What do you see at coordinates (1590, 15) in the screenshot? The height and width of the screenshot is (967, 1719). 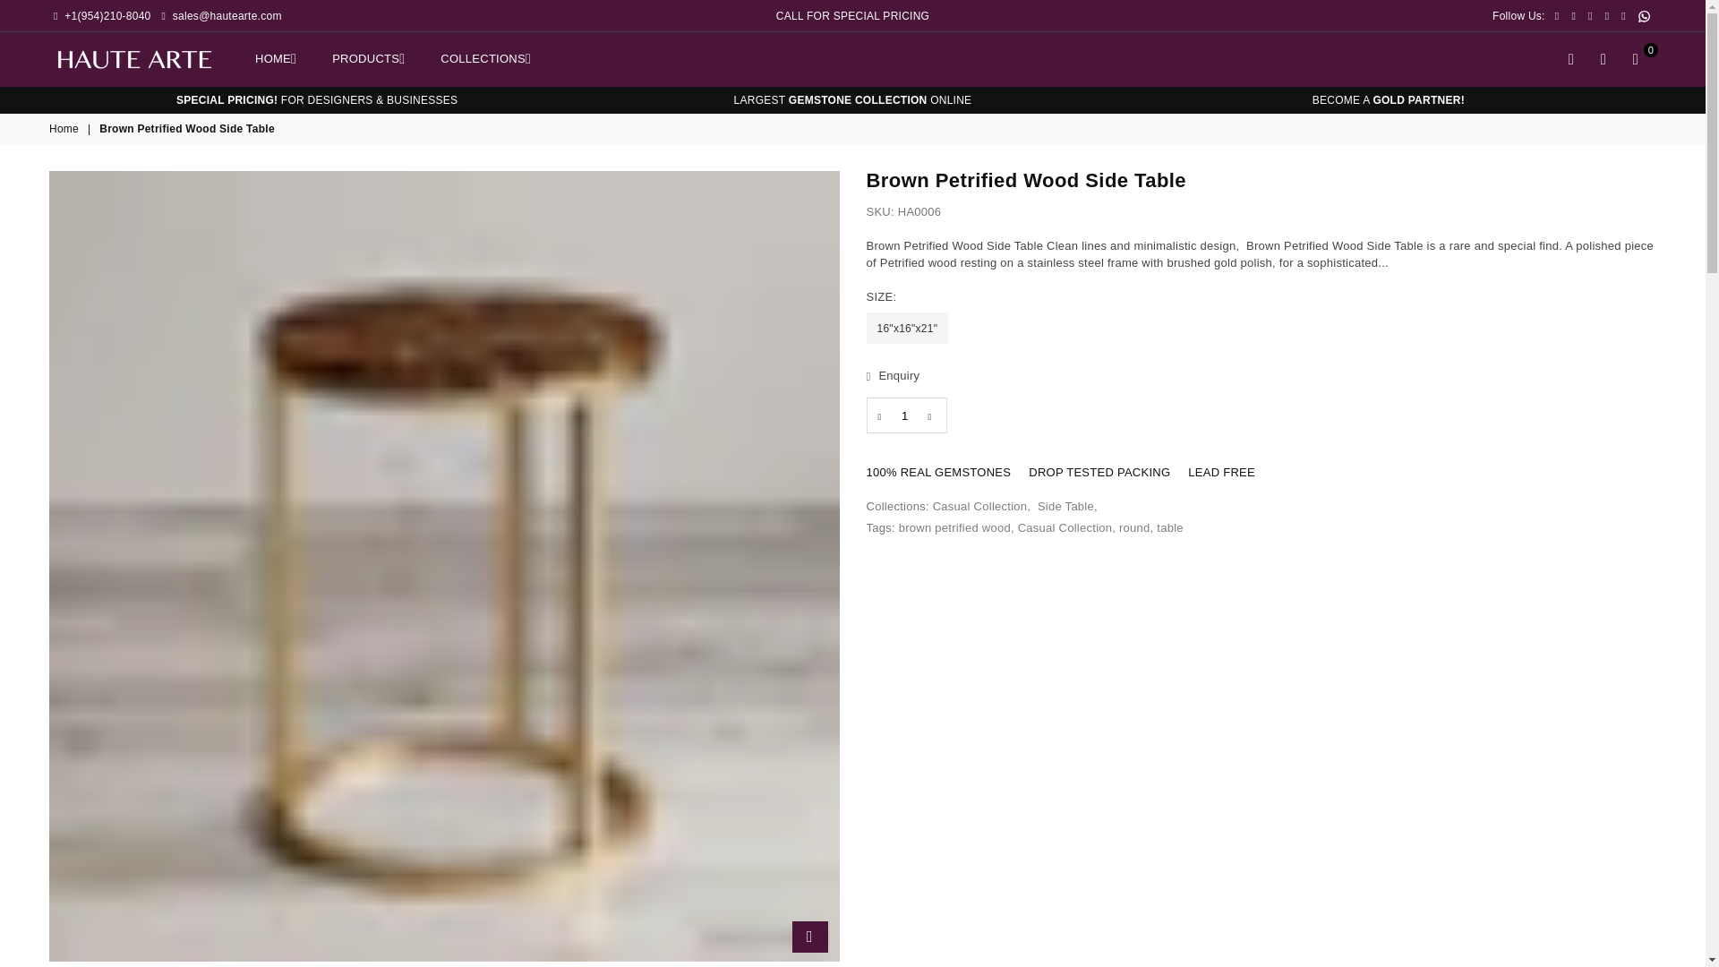 I see `HAUTE ARTE on Pinterest` at bounding box center [1590, 15].